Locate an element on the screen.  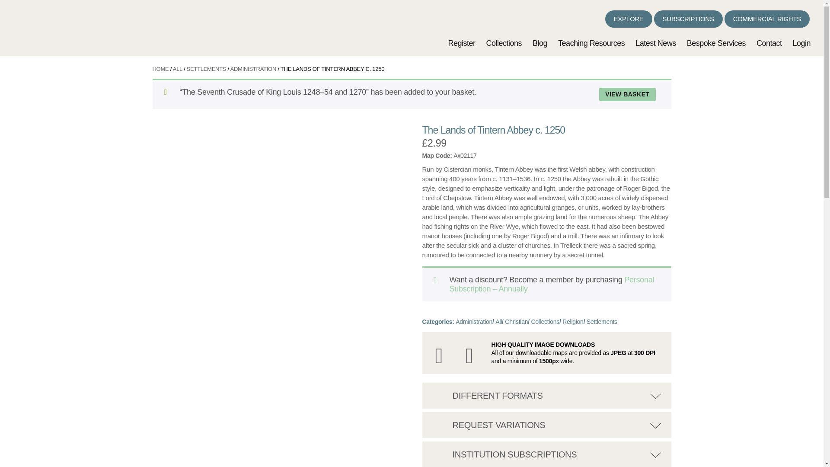
Login is located at coordinates (801, 43).